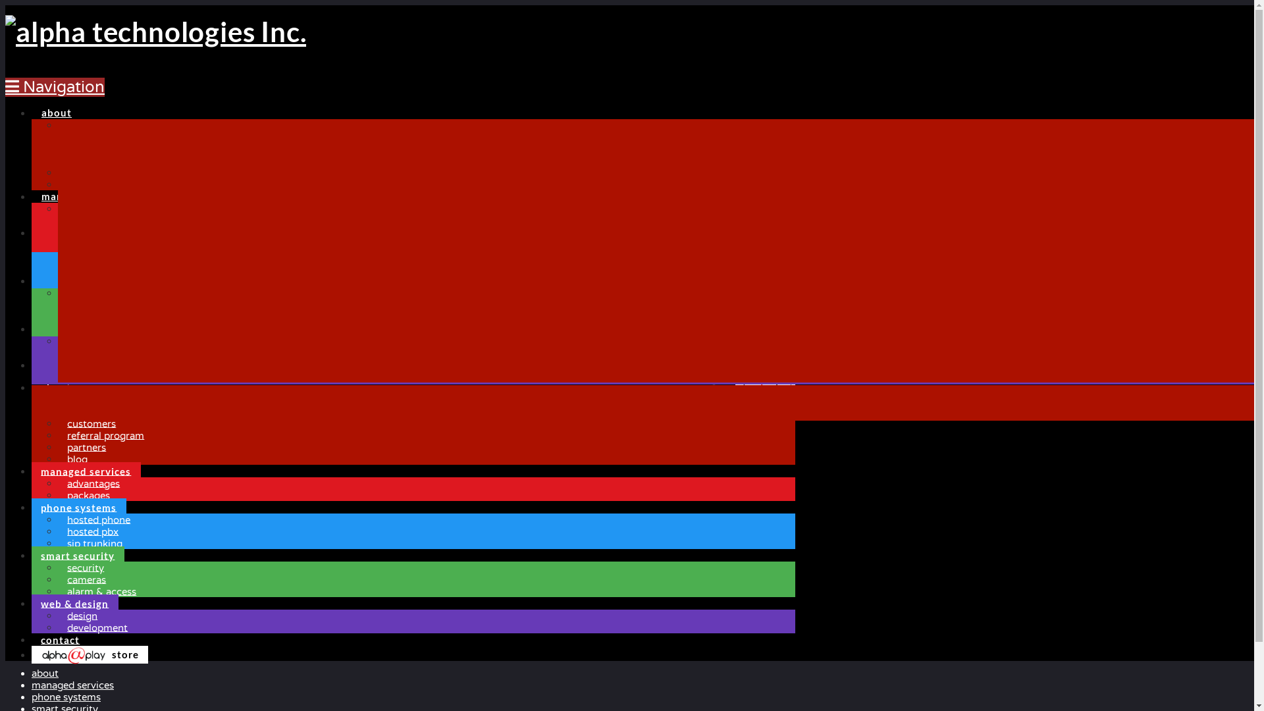 Image resolution: width=1264 pixels, height=711 pixels. What do you see at coordinates (86, 191) in the screenshot?
I see `managed services` at bounding box center [86, 191].